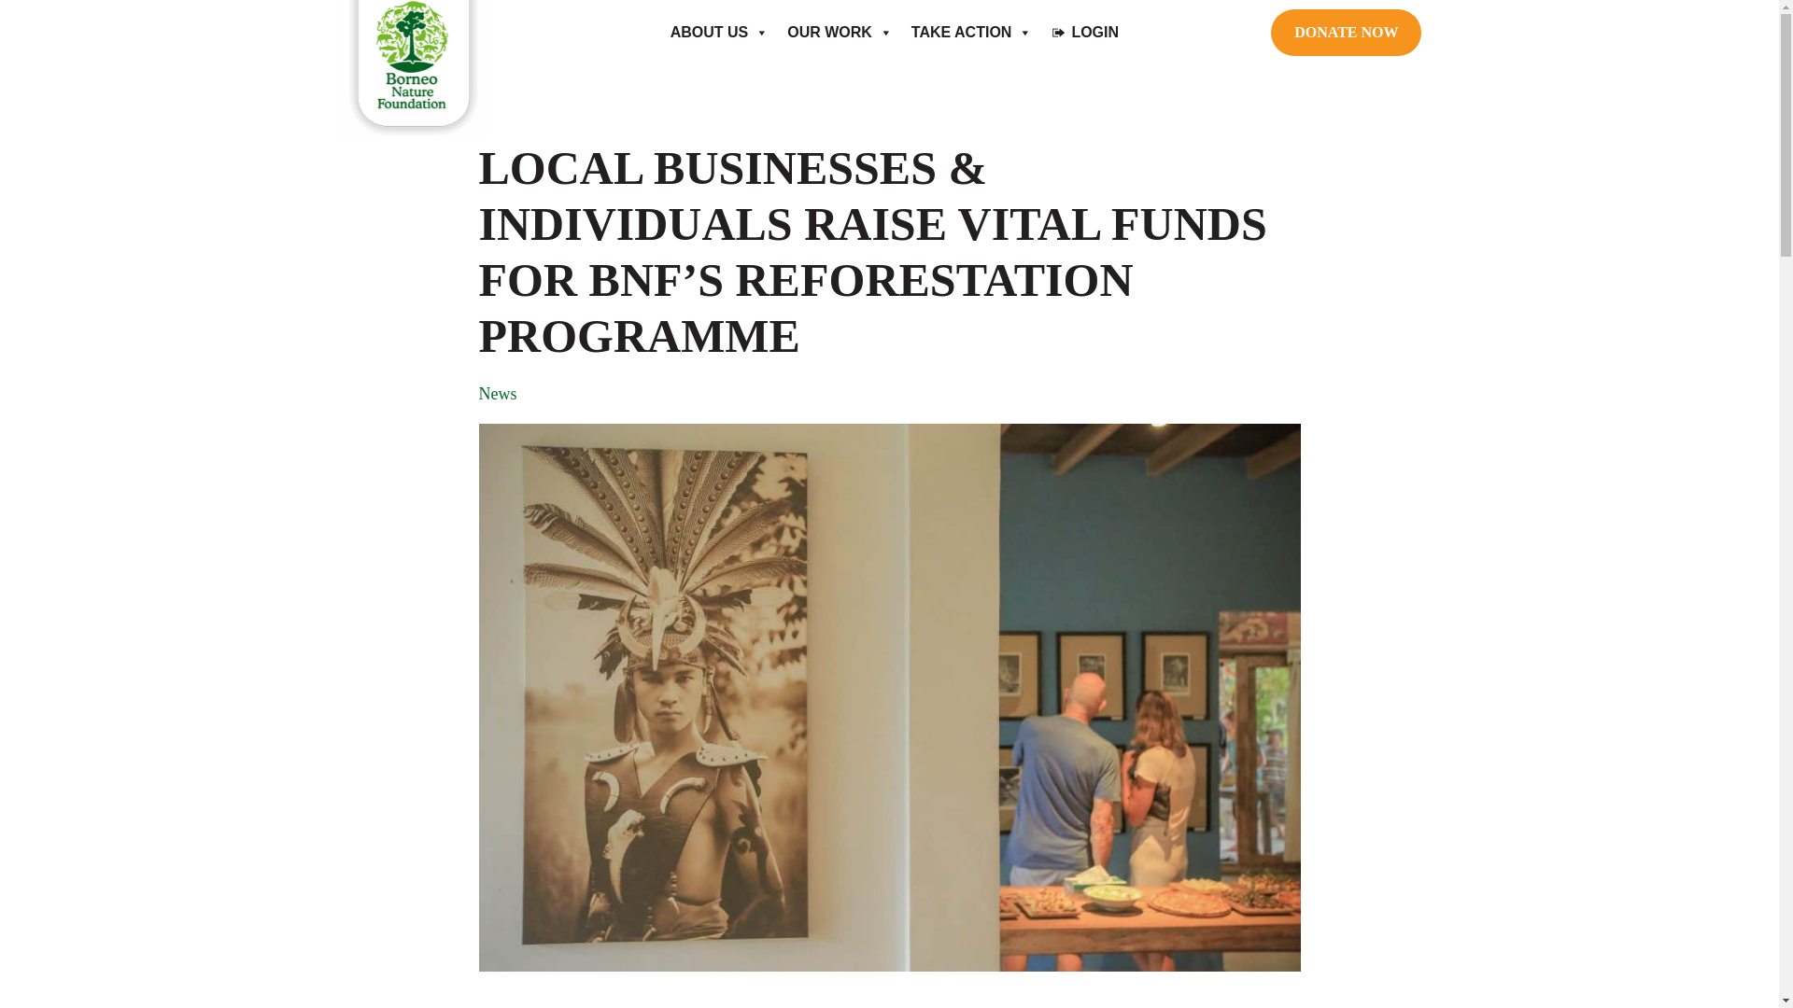 The image size is (1793, 1008). I want to click on OUR WORK, so click(840, 32).